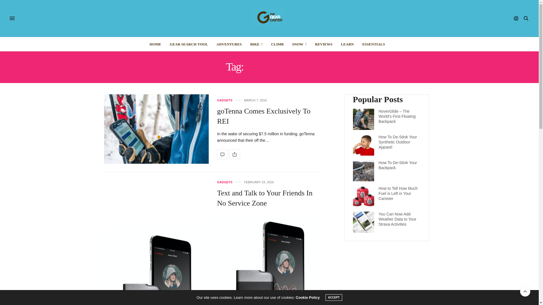  Describe the element at coordinates (324, 44) in the screenshot. I see `REVIEWS` at that location.